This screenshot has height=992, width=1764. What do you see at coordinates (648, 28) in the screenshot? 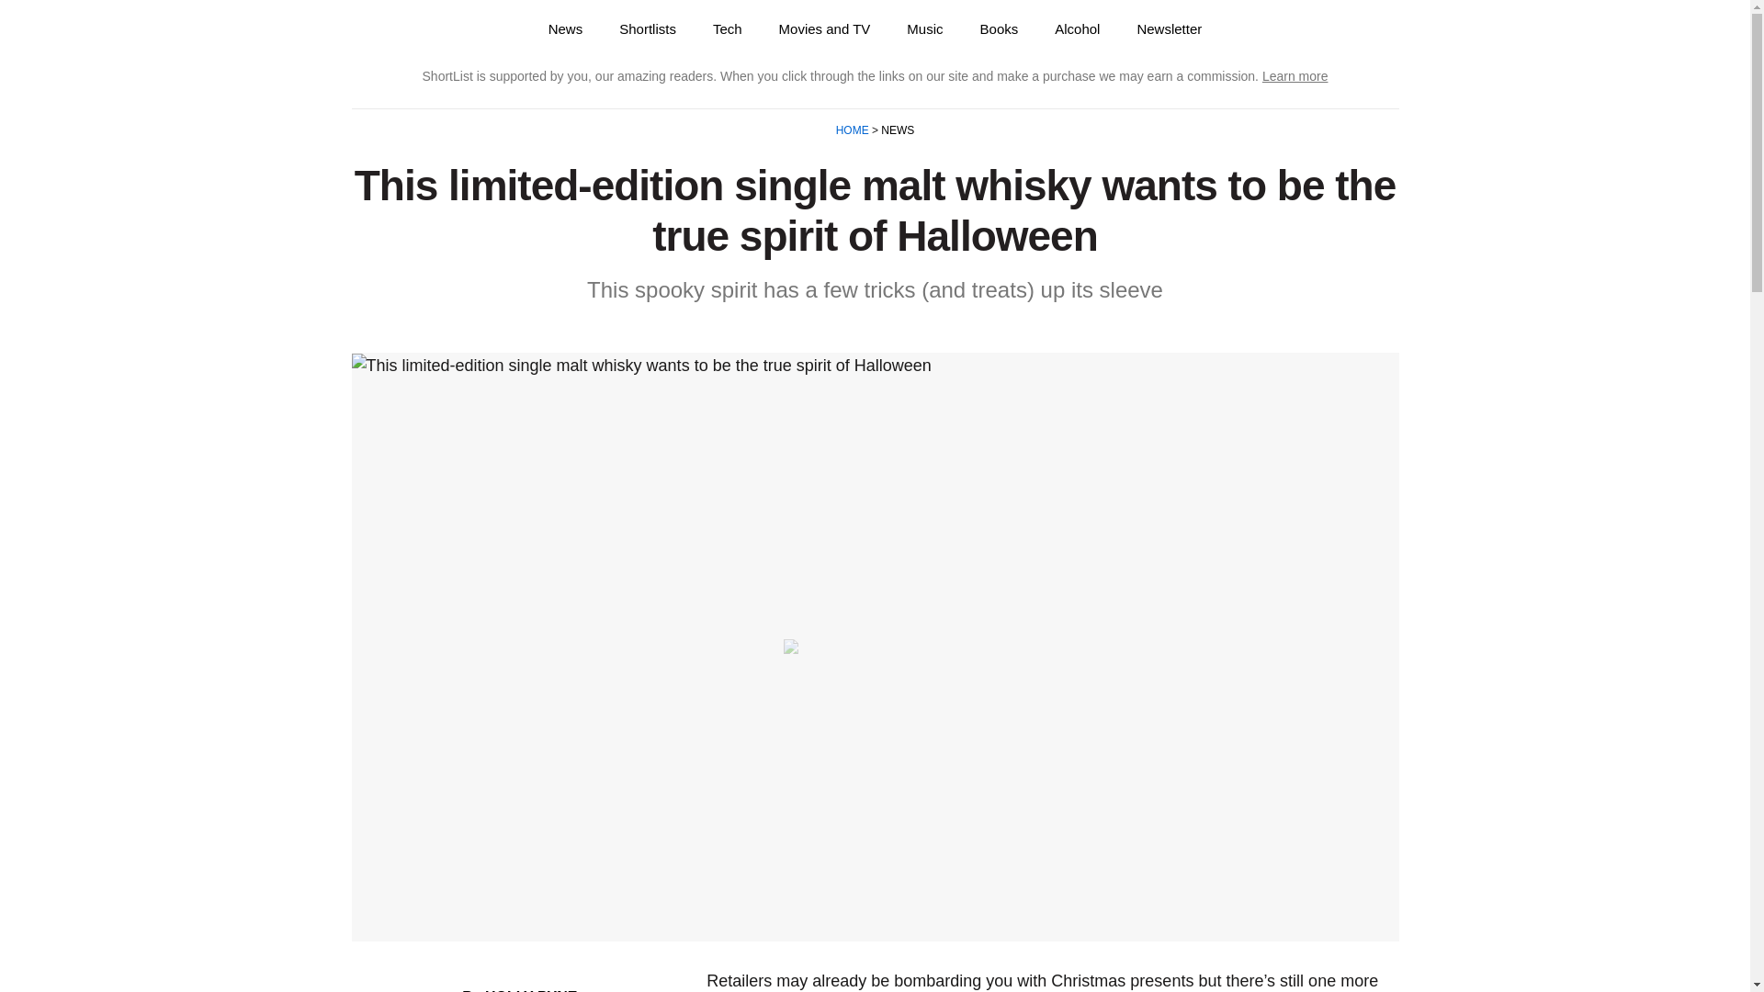
I see `Shortlists` at bounding box center [648, 28].